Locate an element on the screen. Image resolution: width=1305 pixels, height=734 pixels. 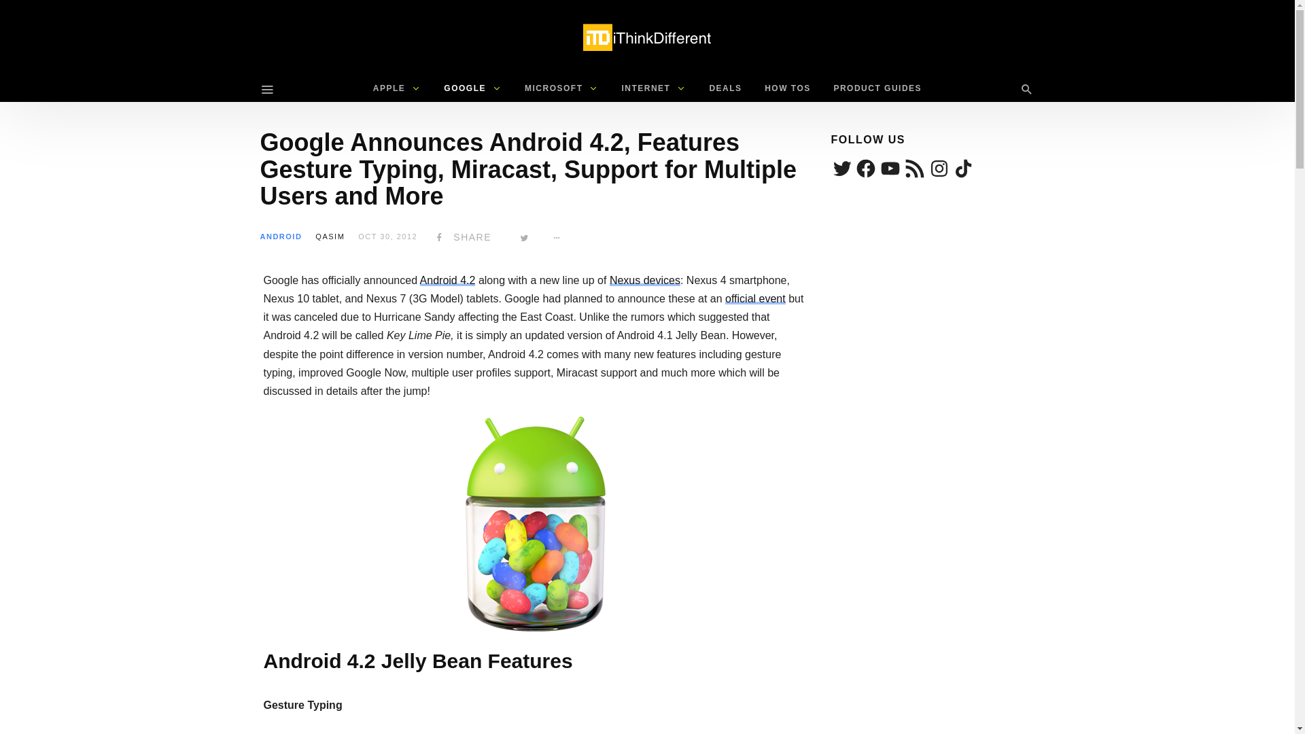
Share on Facebook is located at coordinates (462, 237).